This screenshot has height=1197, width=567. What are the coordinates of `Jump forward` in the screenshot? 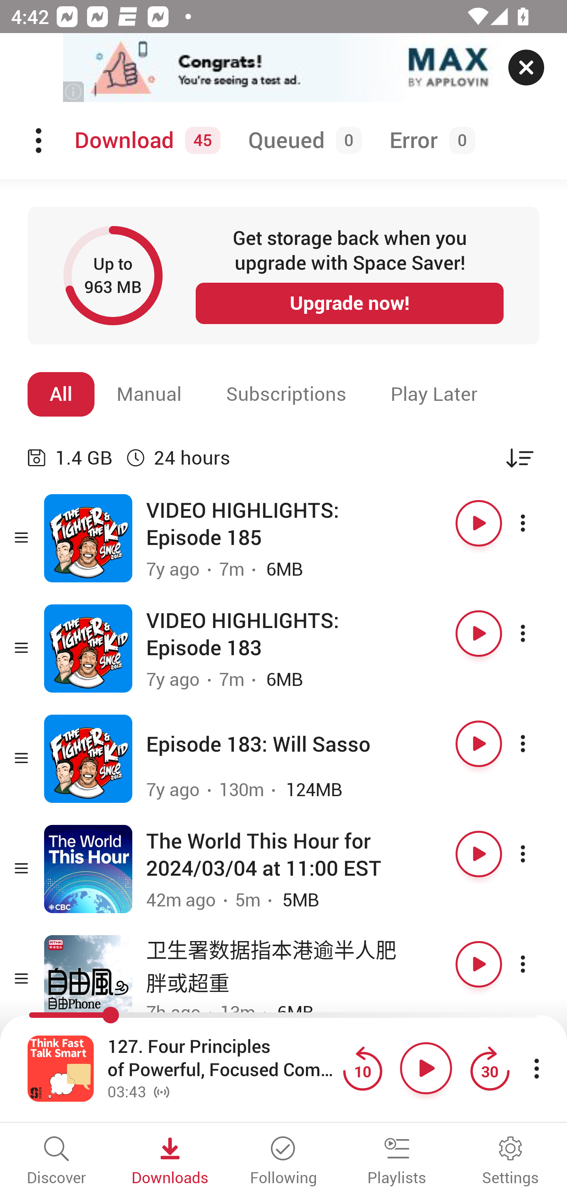 It's located at (489, 1068).